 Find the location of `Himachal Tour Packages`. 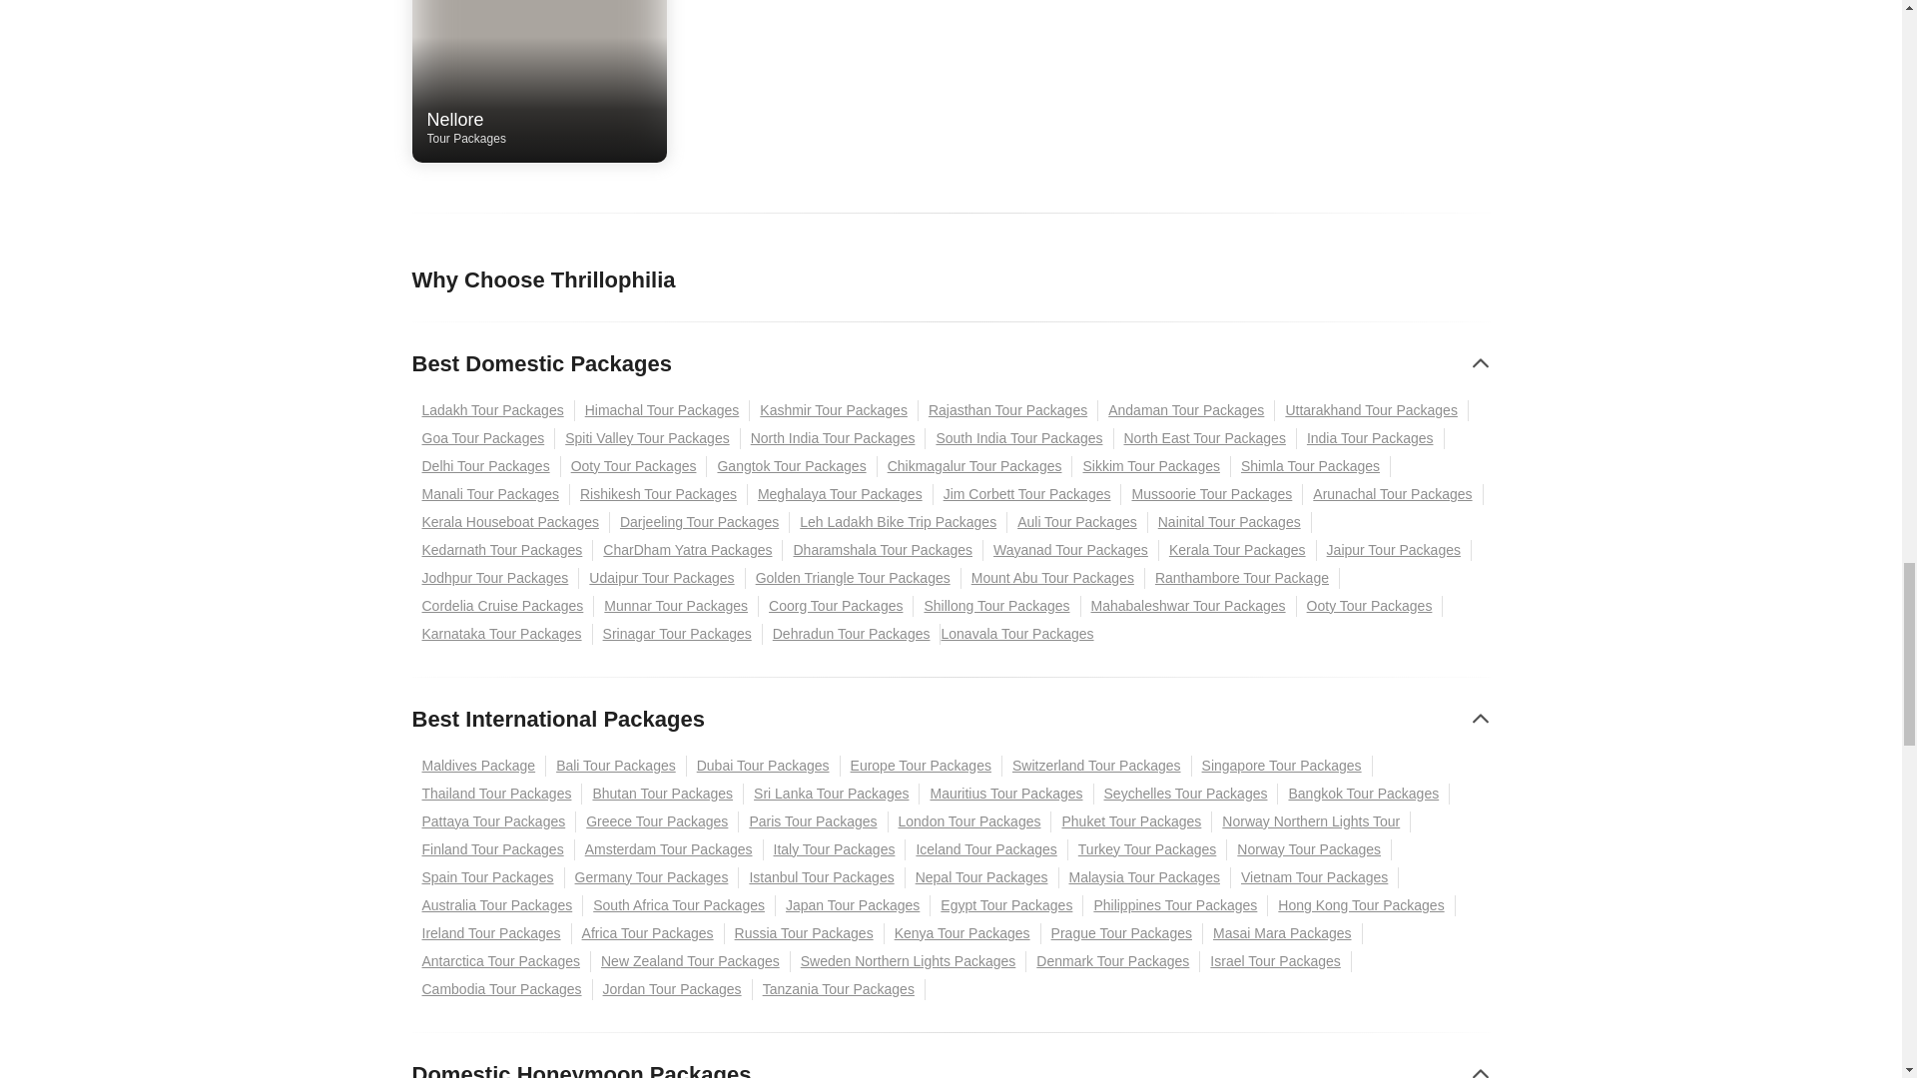

Himachal Tour Packages is located at coordinates (663, 410).